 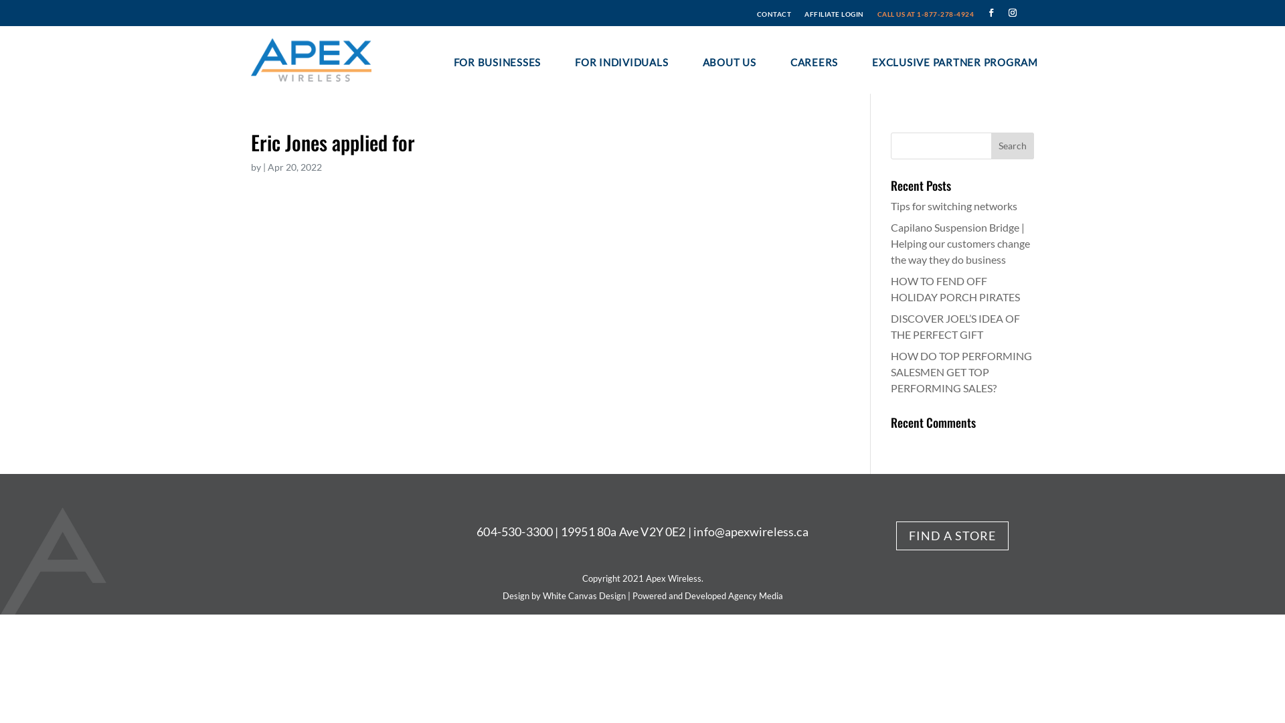 What do you see at coordinates (956, 289) in the screenshot?
I see `HOW TO FEND OFF HOLIDAY PORCH PIRATES` at bounding box center [956, 289].